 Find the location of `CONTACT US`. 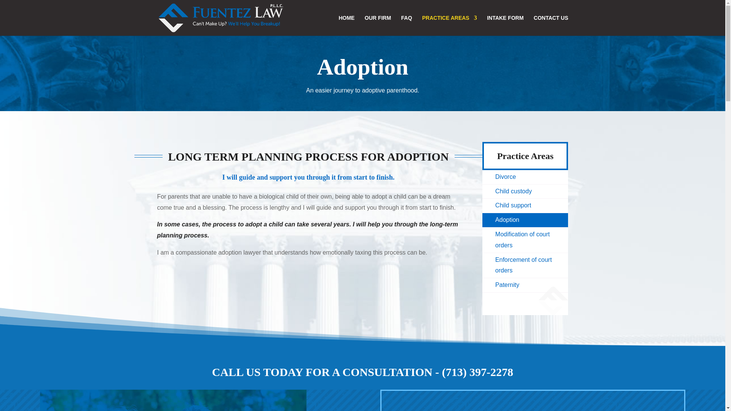

CONTACT US is located at coordinates (551, 25).